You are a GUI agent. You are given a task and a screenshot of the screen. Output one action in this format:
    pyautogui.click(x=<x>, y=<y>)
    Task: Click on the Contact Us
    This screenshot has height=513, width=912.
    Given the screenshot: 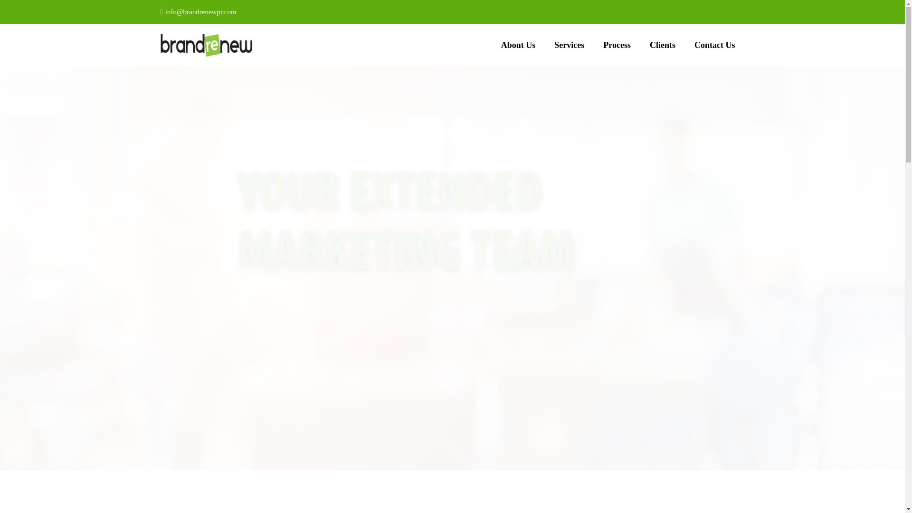 What is the action you would take?
    pyautogui.click(x=714, y=45)
    